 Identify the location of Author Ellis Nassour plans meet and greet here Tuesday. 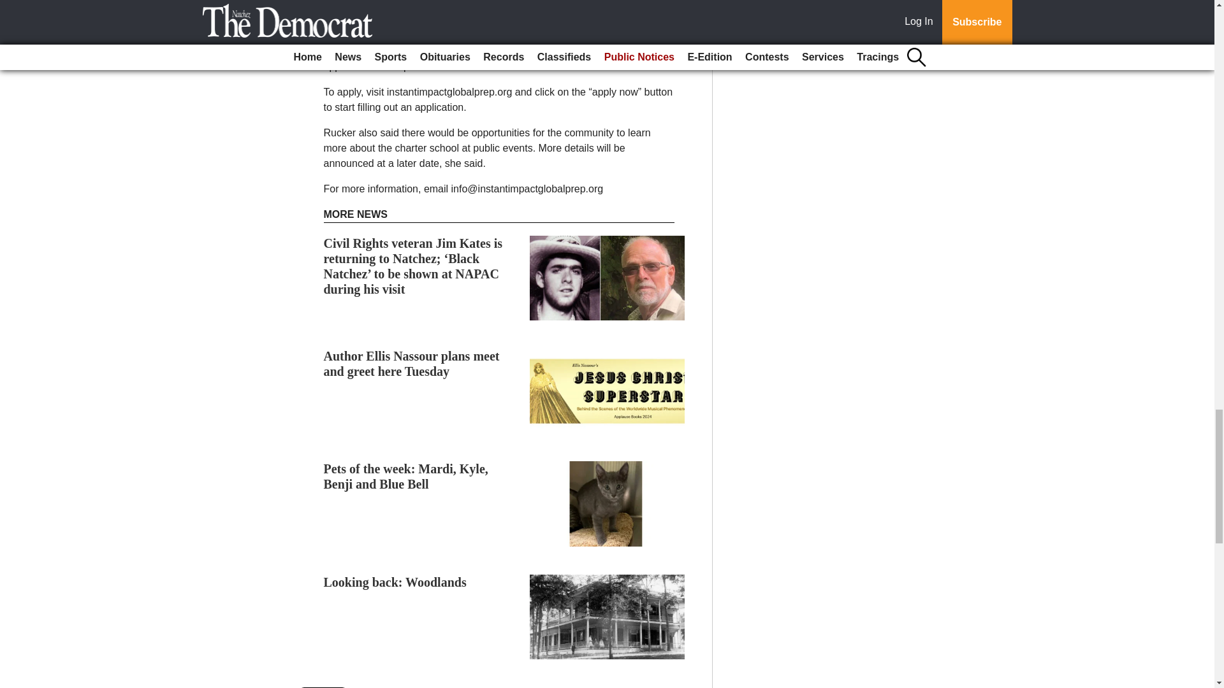
(412, 363).